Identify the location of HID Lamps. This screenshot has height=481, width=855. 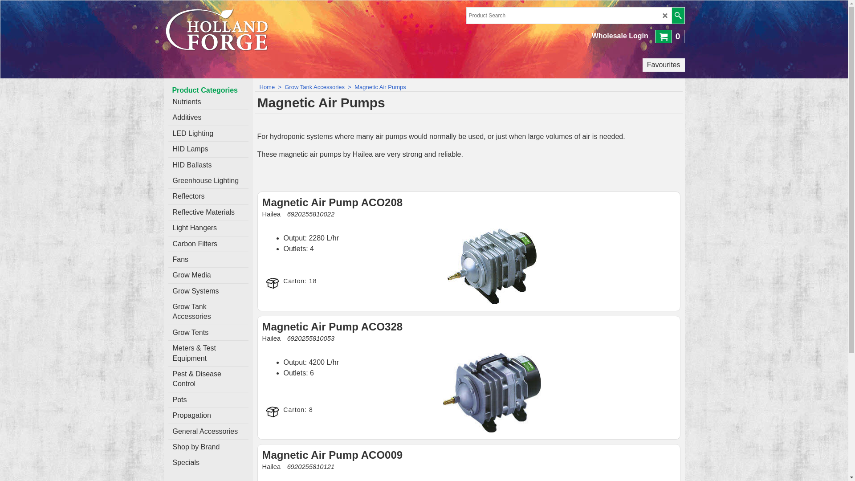
(208, 150).